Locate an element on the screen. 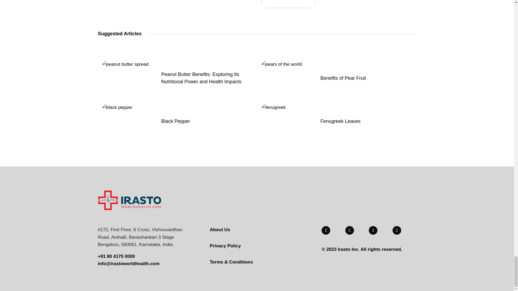  Follow on Youtube is located at coordinates (326, 230).